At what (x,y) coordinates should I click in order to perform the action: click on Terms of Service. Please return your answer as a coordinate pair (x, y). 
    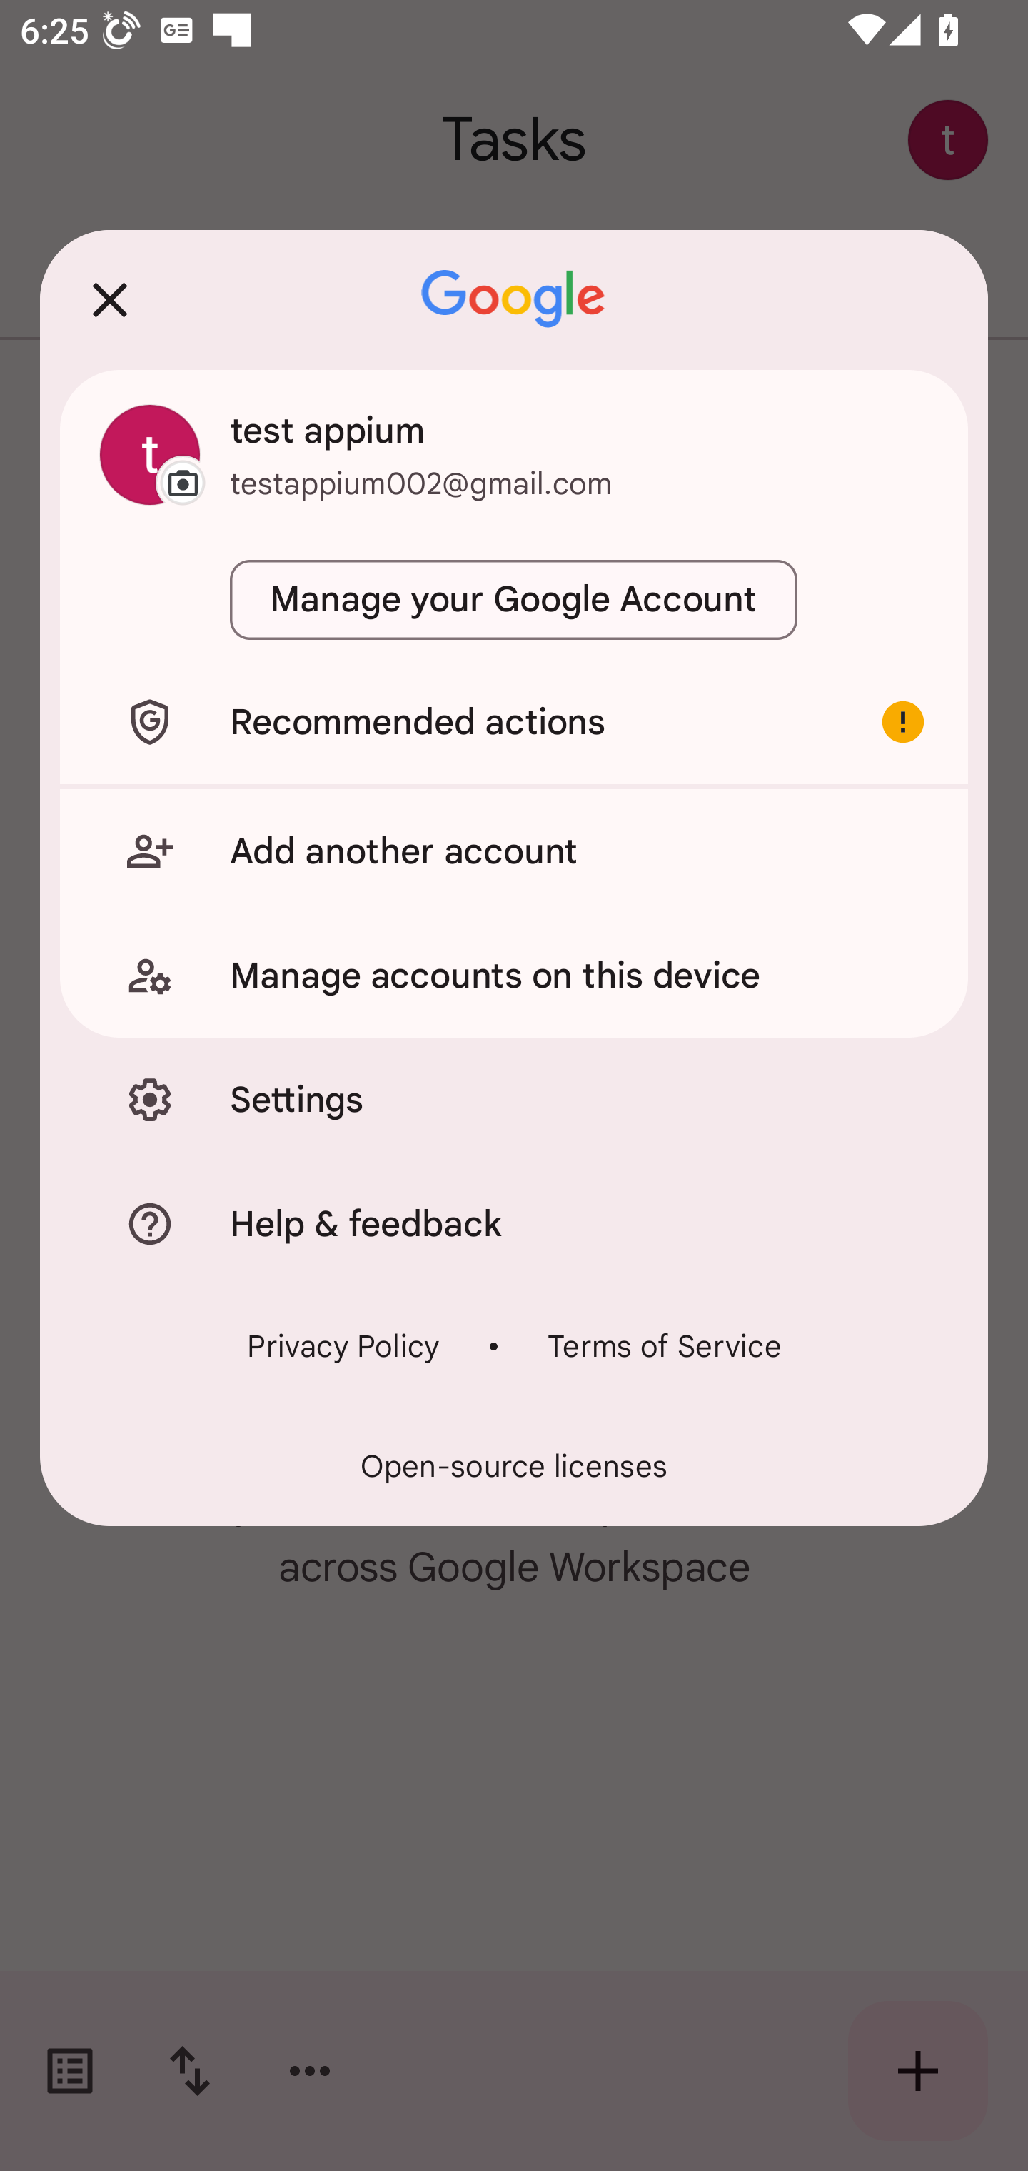
    Looking at the image, I should click on (664, 1345).